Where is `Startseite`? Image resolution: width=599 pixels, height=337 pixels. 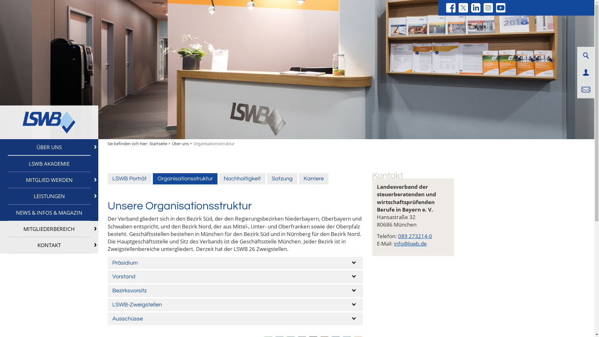 Startseite is located at coordinates (158, 144).